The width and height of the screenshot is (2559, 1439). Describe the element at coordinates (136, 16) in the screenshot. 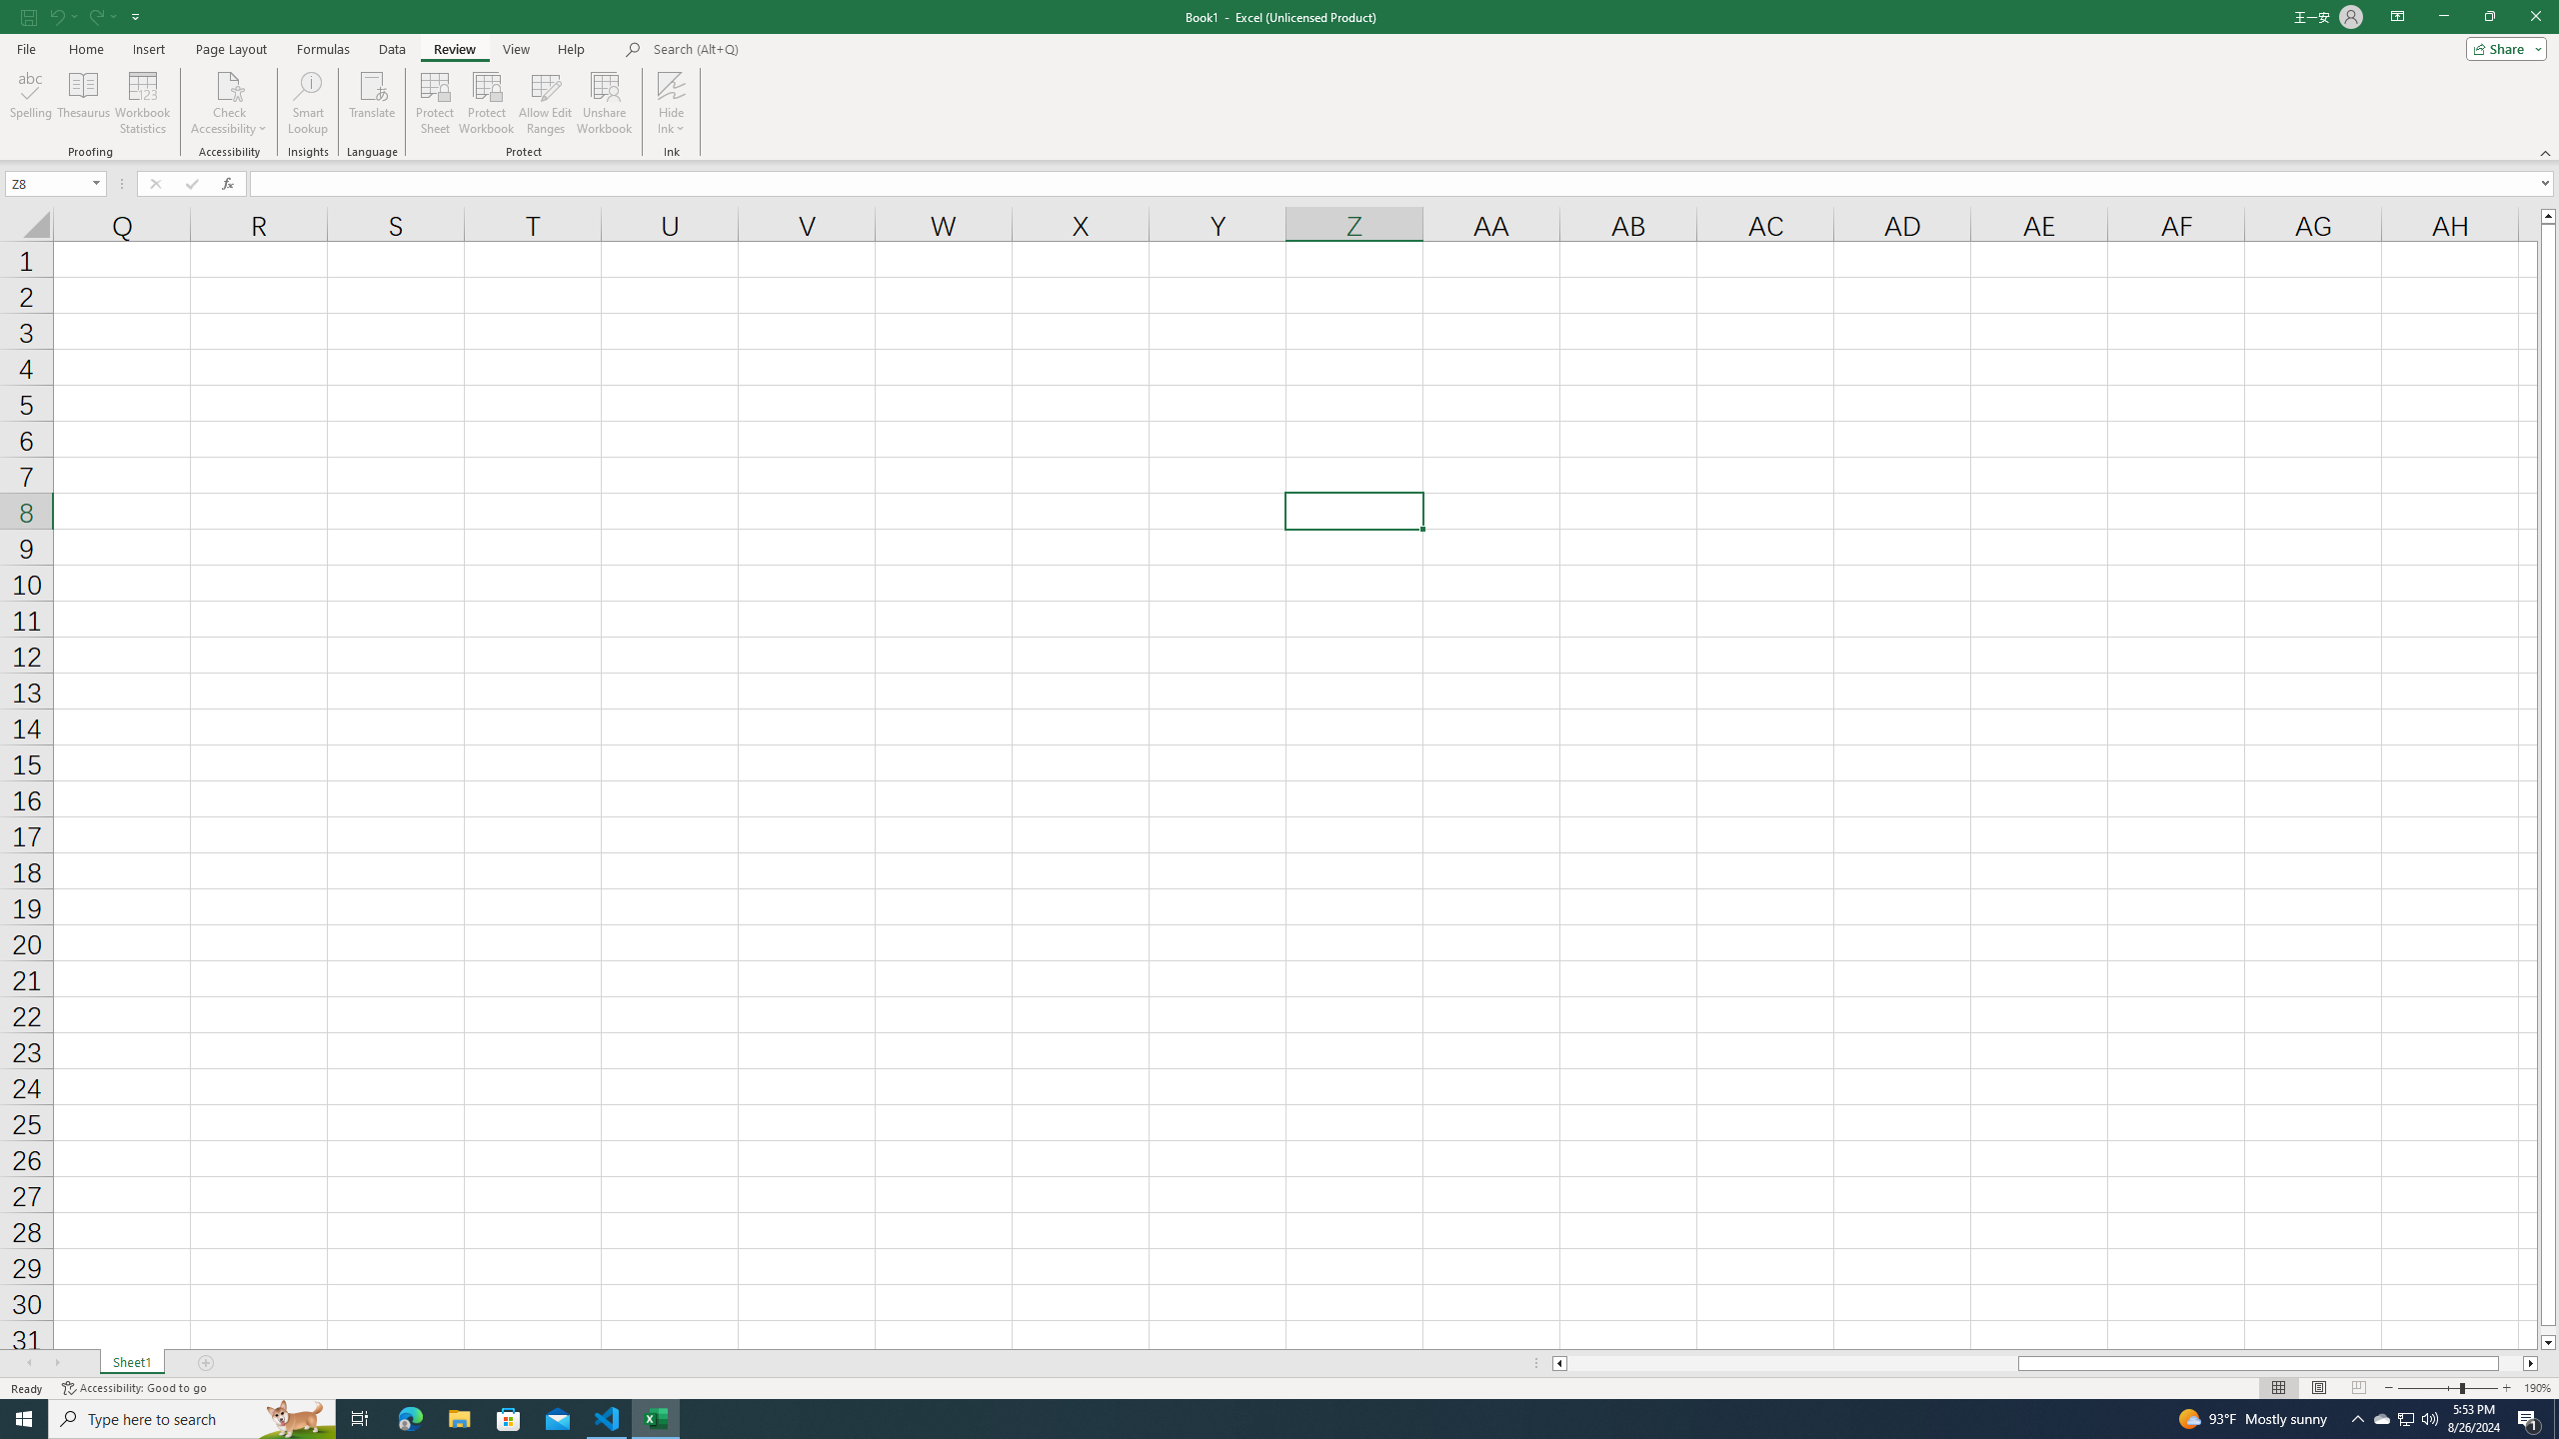

I see `Customize Quick Access Toolbar` at that location.